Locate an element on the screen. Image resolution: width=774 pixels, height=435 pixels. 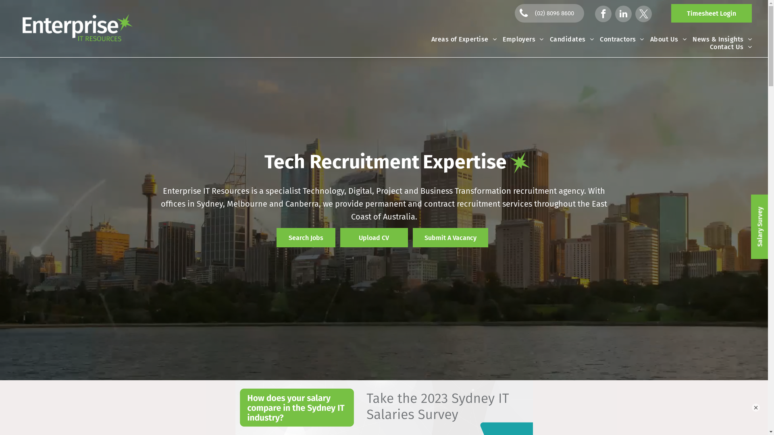
Candidates is located at coordinates (569, 39).